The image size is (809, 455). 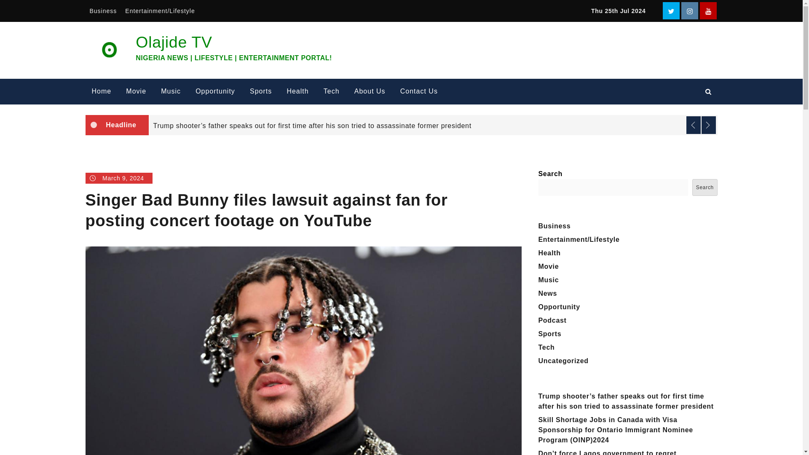 I want to click on YouTube, so click(x=708, y=11).